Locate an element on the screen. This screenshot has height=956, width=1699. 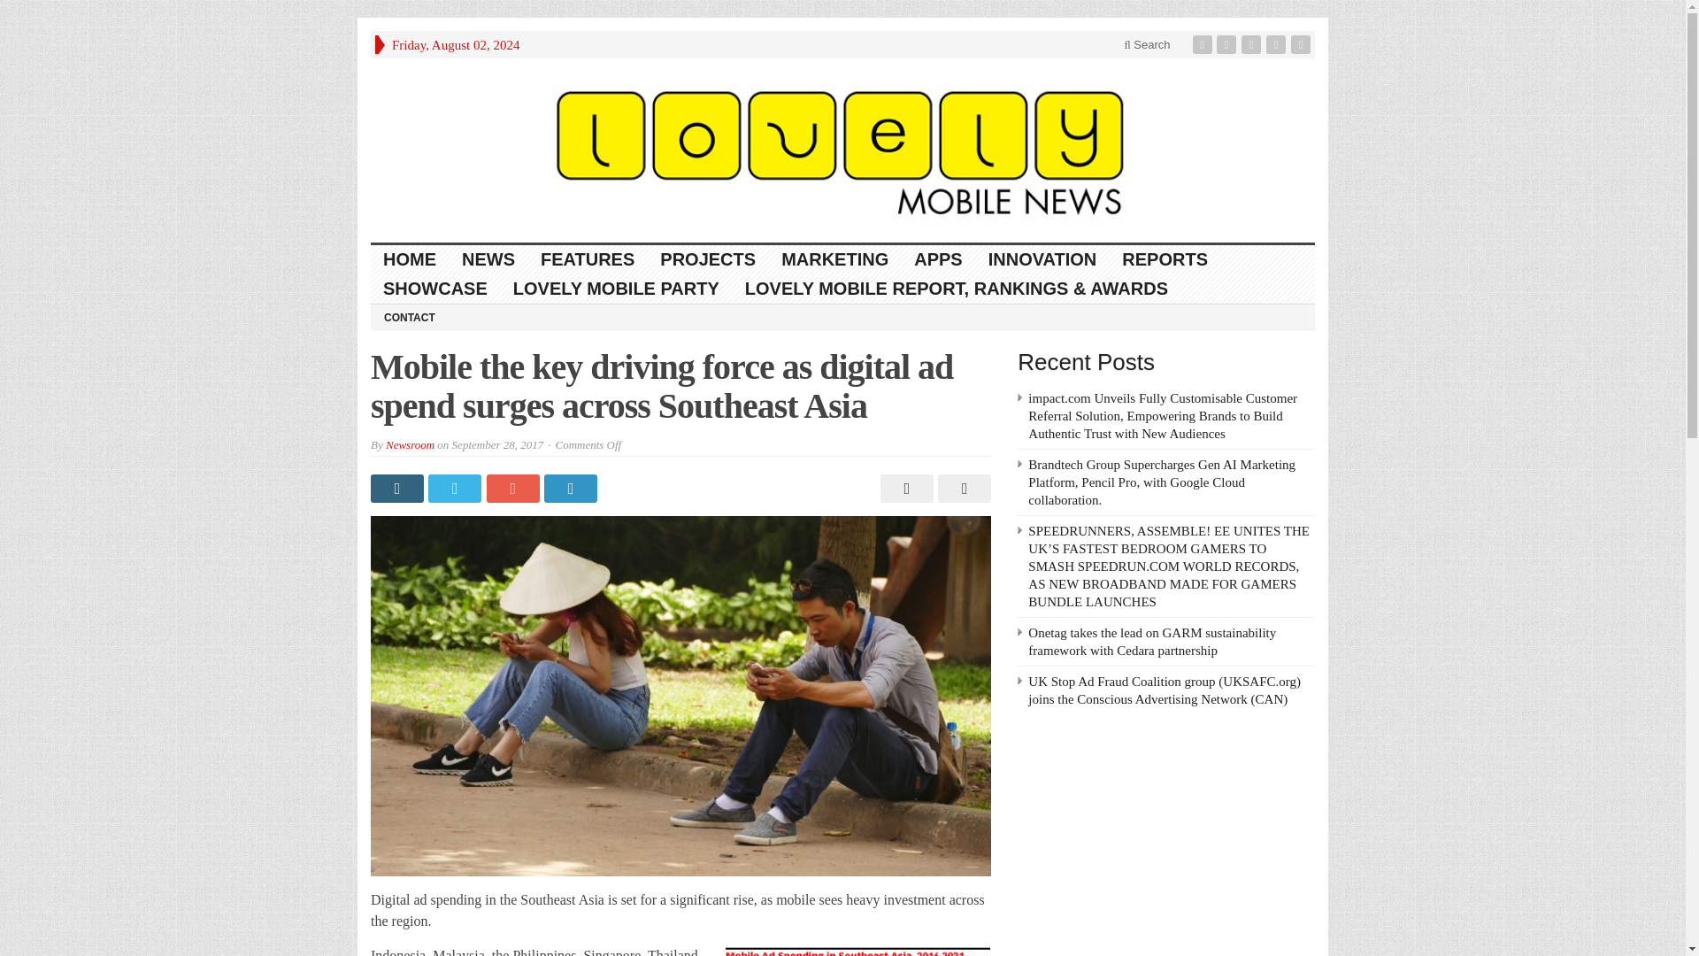
Share on LinkedIn is located at coordinates (572, 489).